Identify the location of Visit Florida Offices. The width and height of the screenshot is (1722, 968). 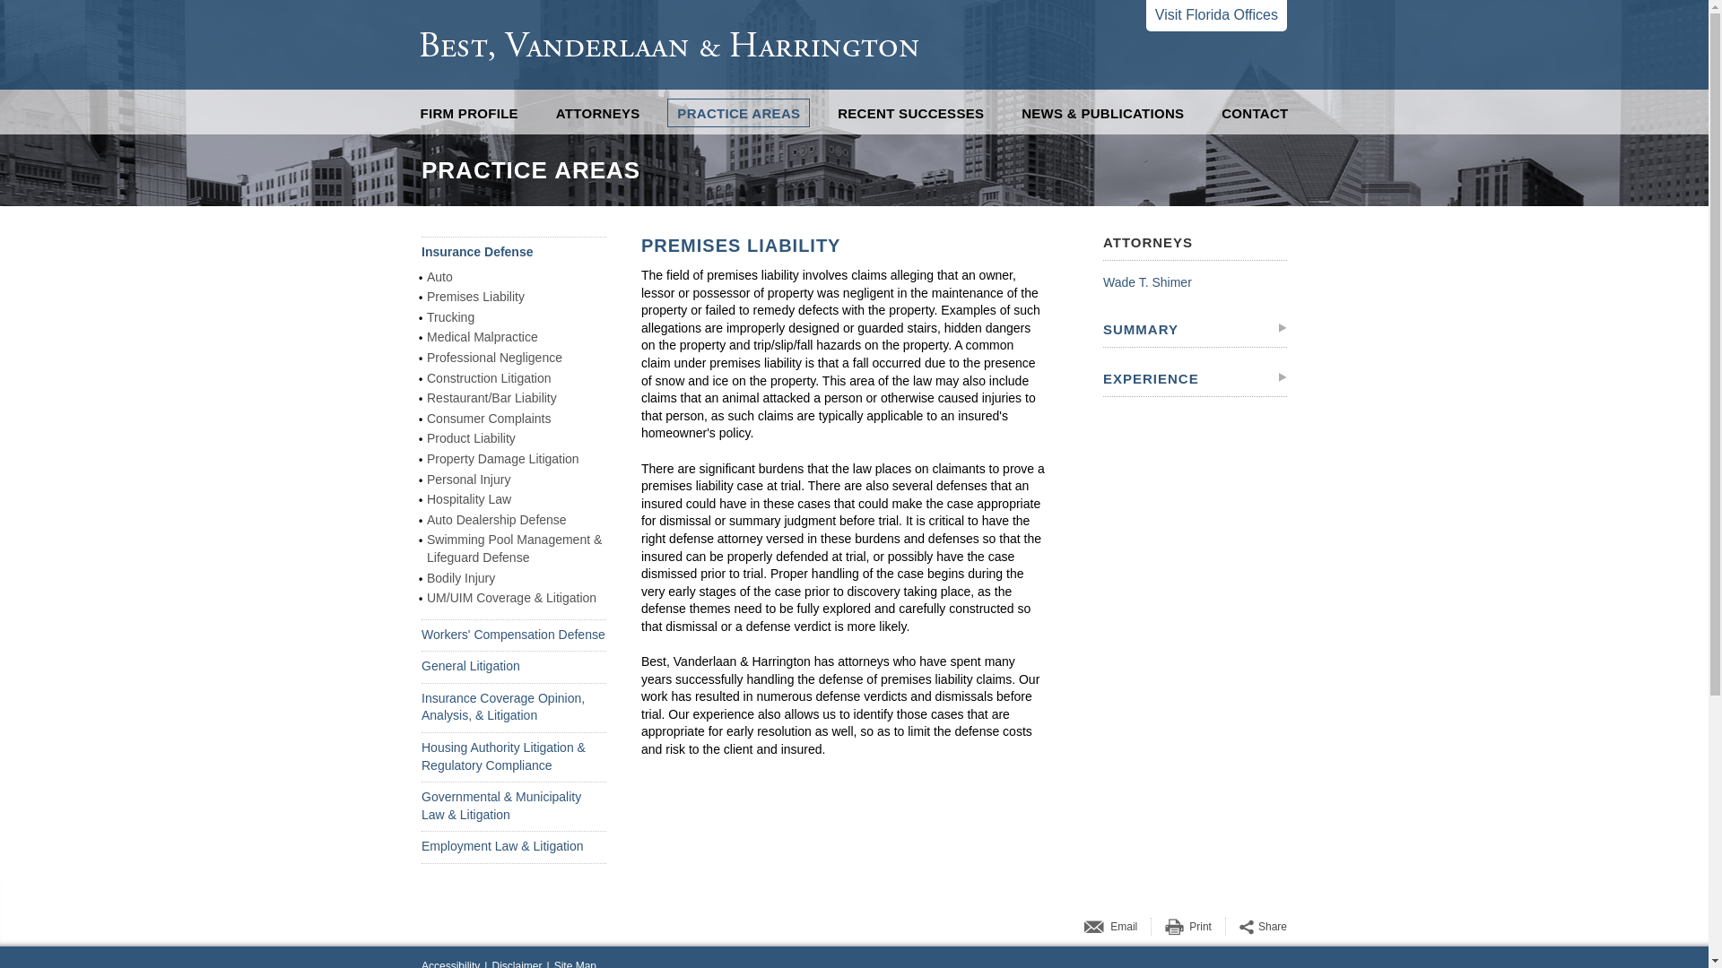
(1216, 15).